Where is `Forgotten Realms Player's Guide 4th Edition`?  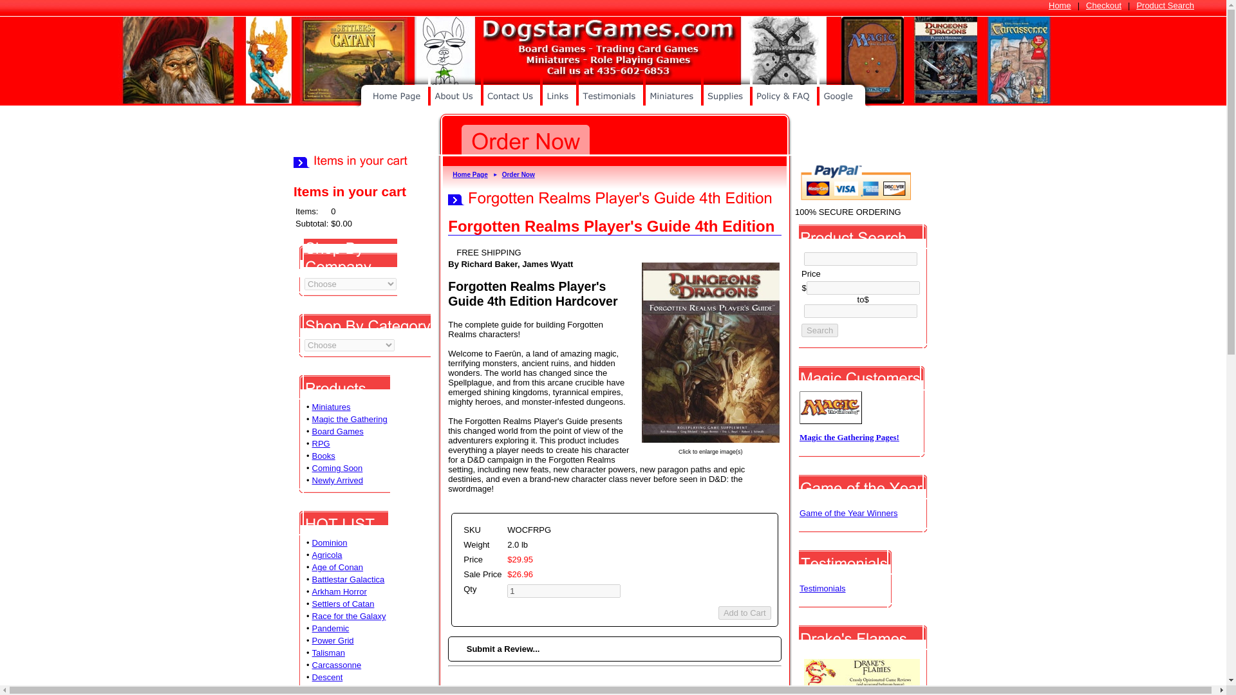 Forgotten Realms Player's Guide 4th Edition is located at coordinates (711, 438).